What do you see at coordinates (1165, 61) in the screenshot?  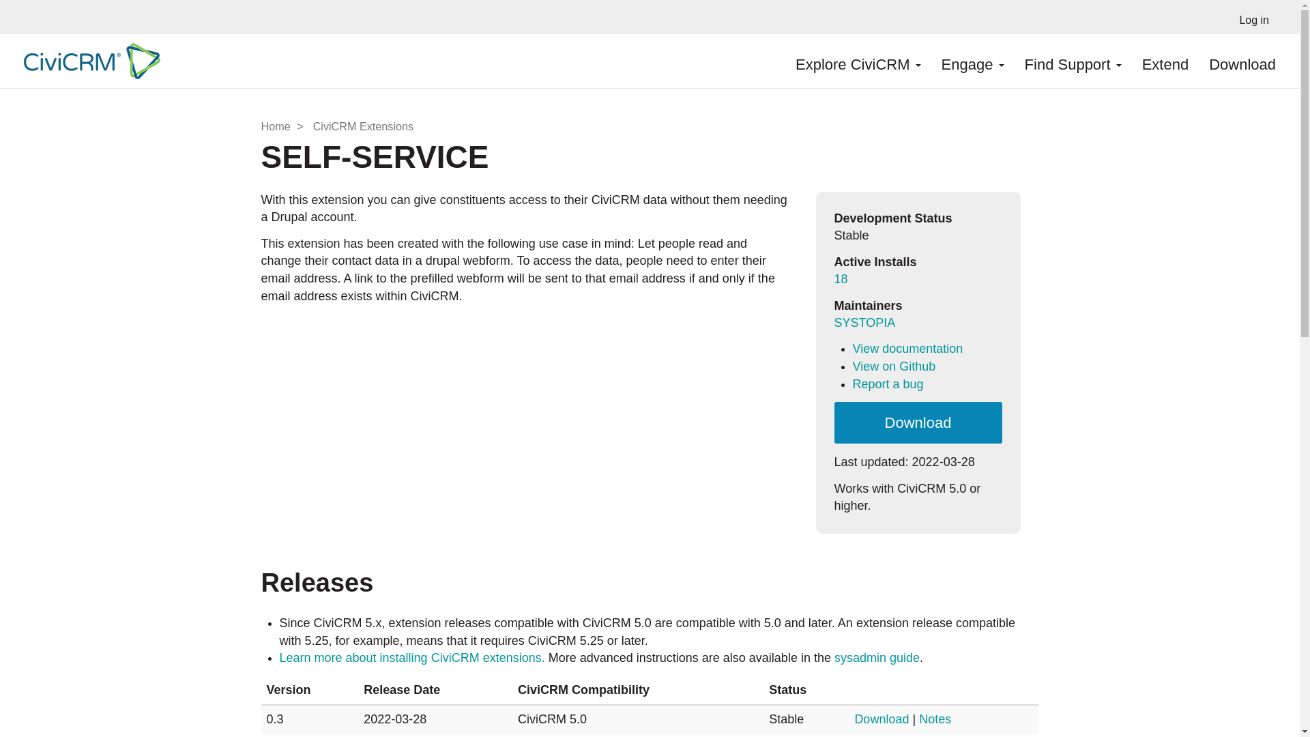 I see `Extend` at bounding box center [1165, 61].